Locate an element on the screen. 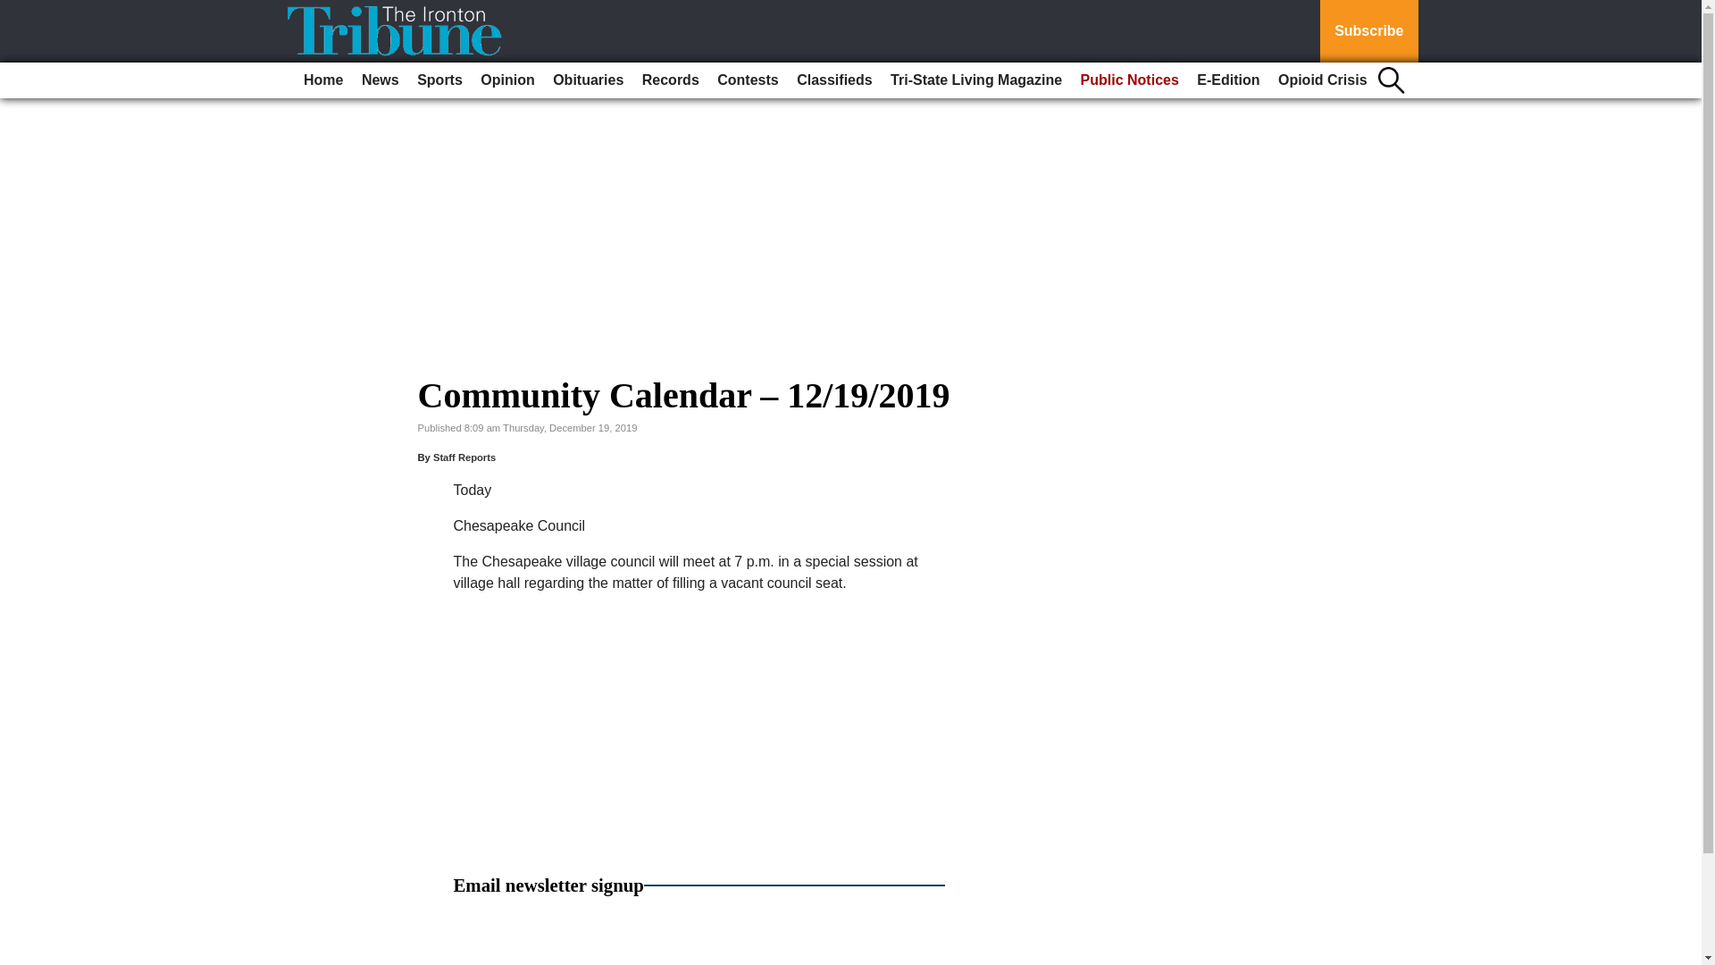 The image size is (1715, 965). Subscribe is located at coordinates (1368, 31).